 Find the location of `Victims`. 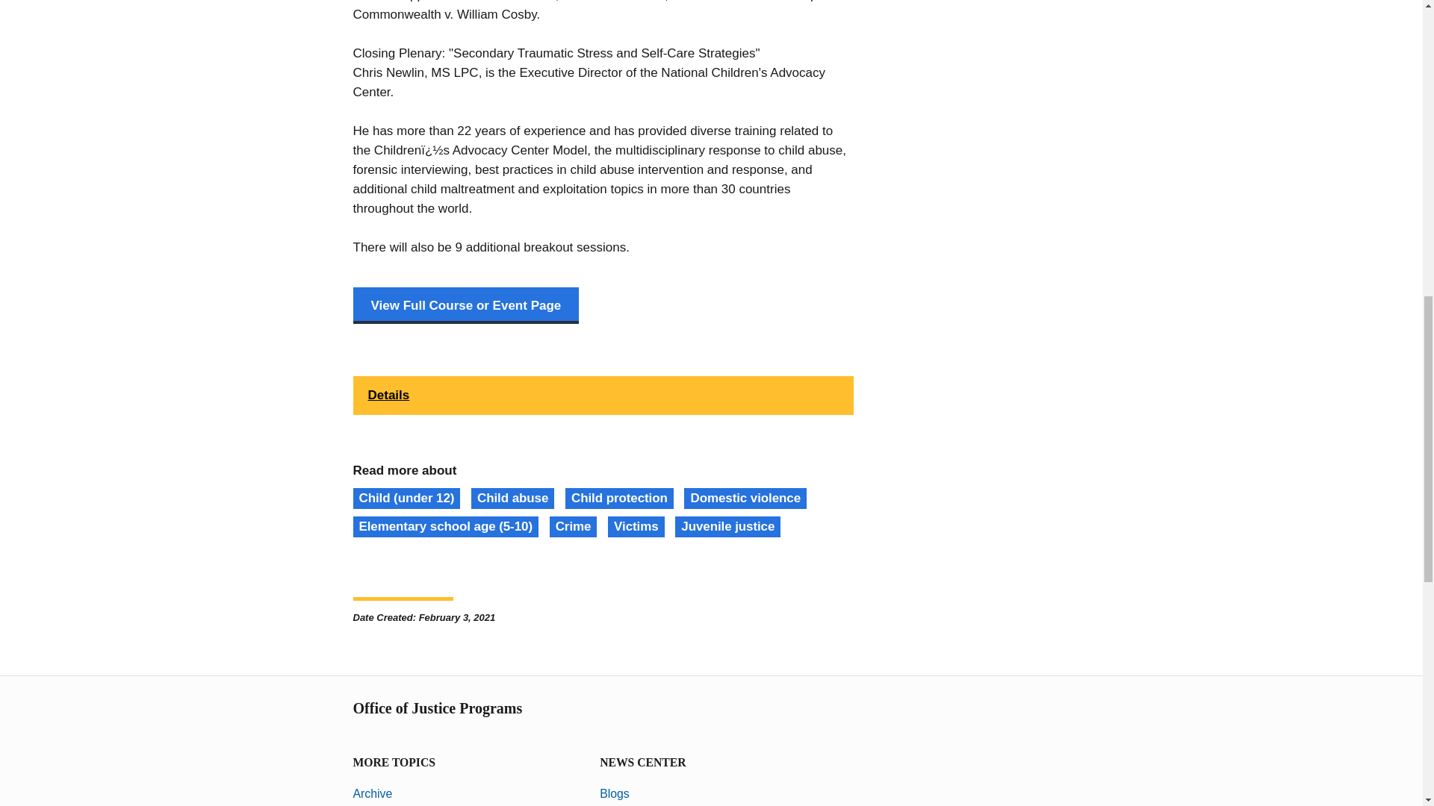

Victims is located at coordinates (636, 527).